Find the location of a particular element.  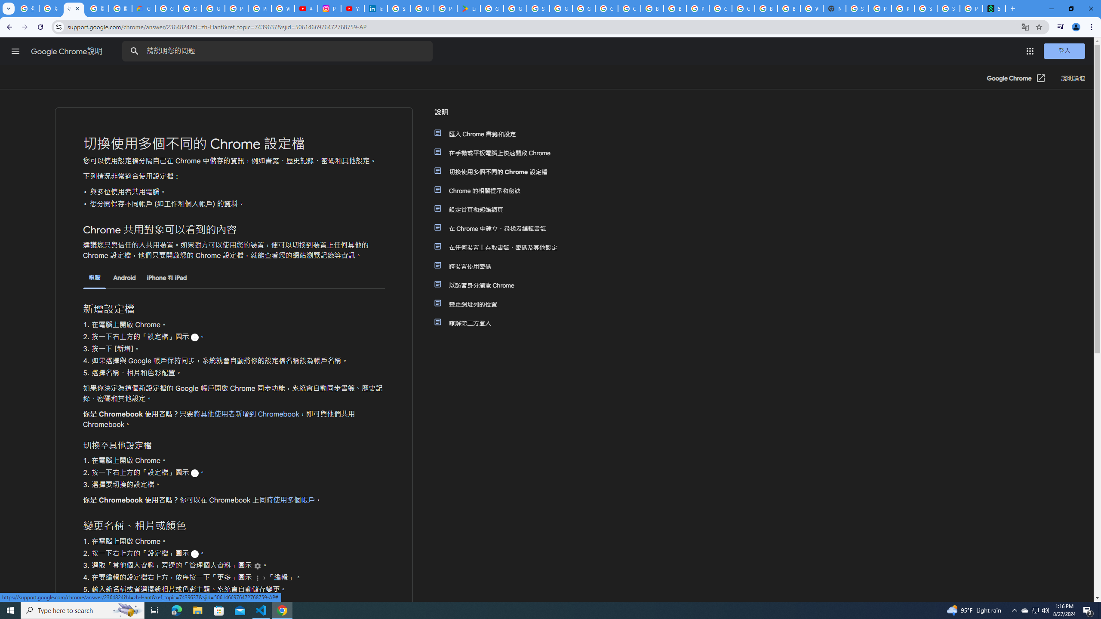

YouTube Culture & Trends - On The Rise: Handcam Videos is located at coordinates (352, 9).